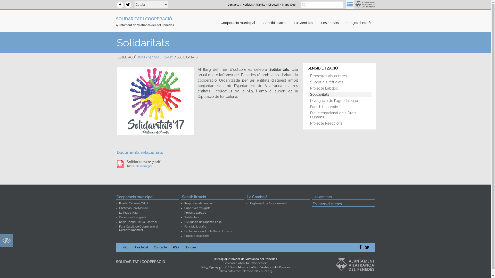 The width and height of the screenshot is (495, 278). Describe the element at coordinates (160, 247) in the screenshot. I see `Contacte` at that location.